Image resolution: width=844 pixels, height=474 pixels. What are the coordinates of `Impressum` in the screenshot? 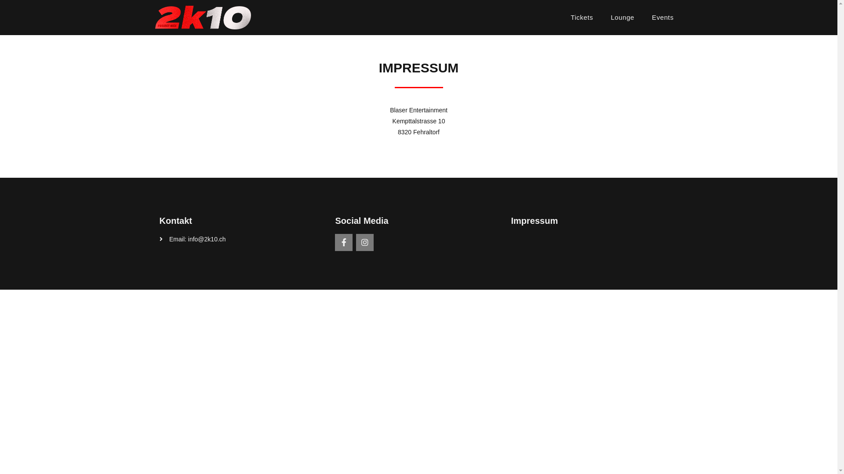 It's located at (535, 221).